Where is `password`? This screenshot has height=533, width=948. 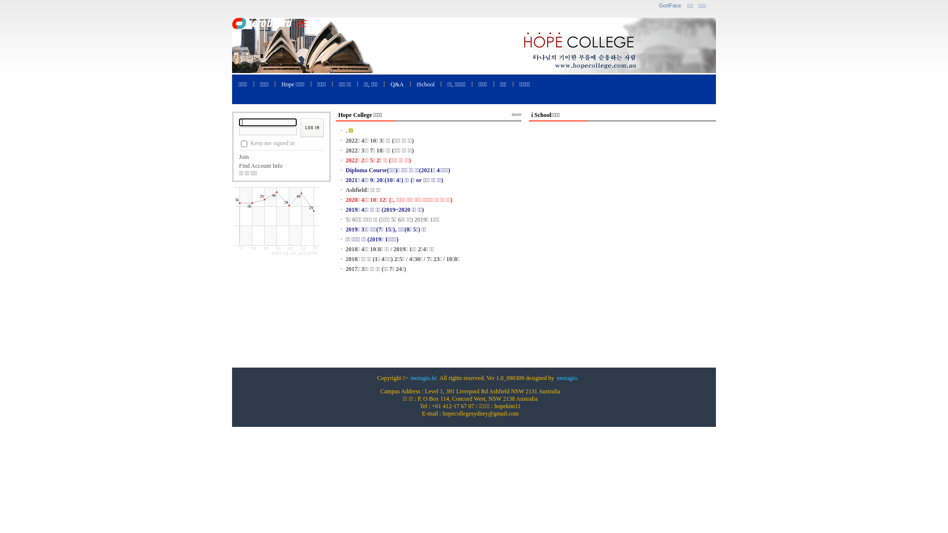
password is located at coordinates (268, 131).